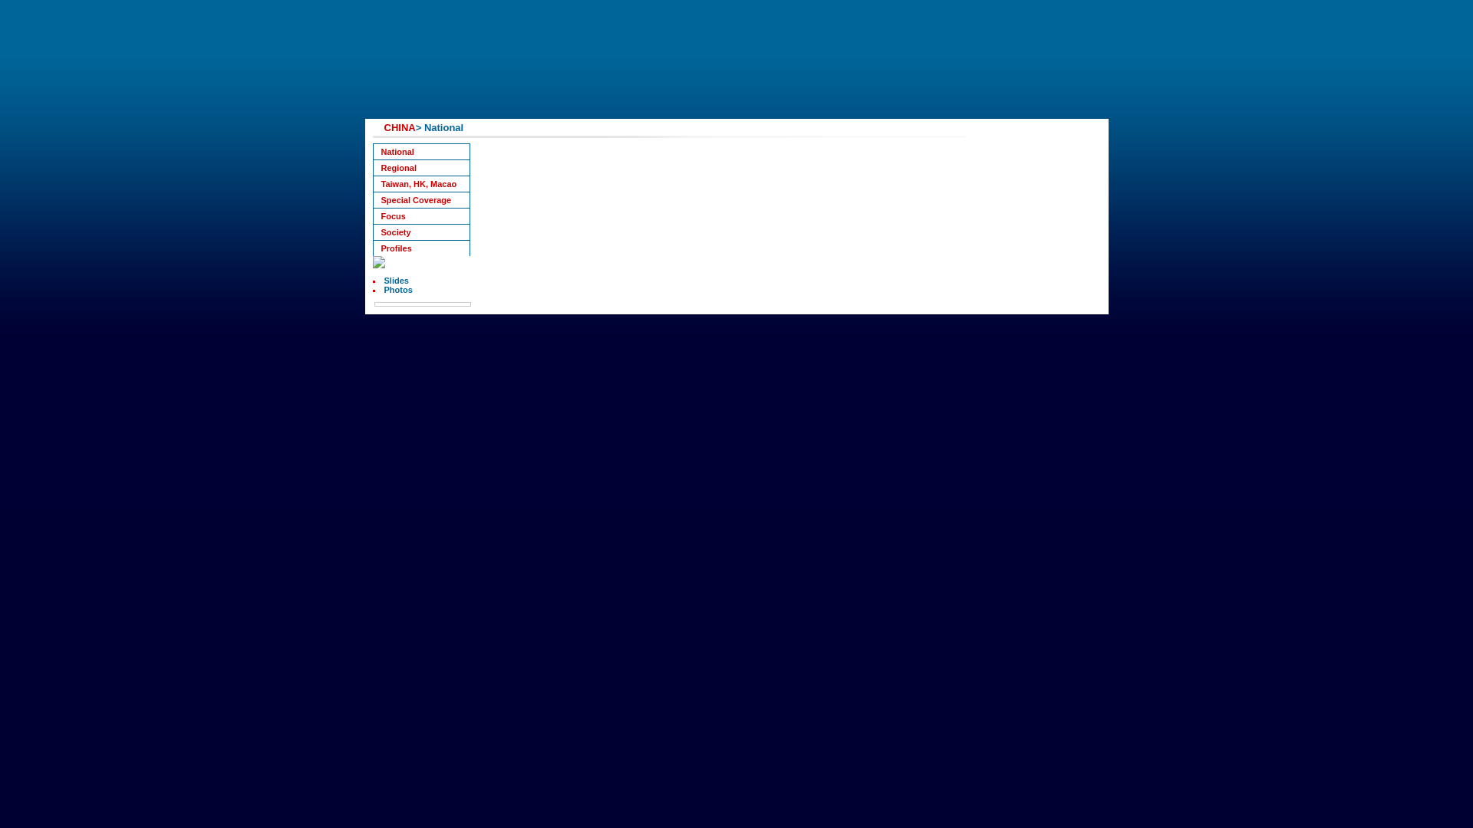 Image resolution: width=1473 pixels, height=828 pixels. What do you see at coordinates (420, 199) in the screenshot?
I see `Special Coverage` at bounding box center [420, 199].